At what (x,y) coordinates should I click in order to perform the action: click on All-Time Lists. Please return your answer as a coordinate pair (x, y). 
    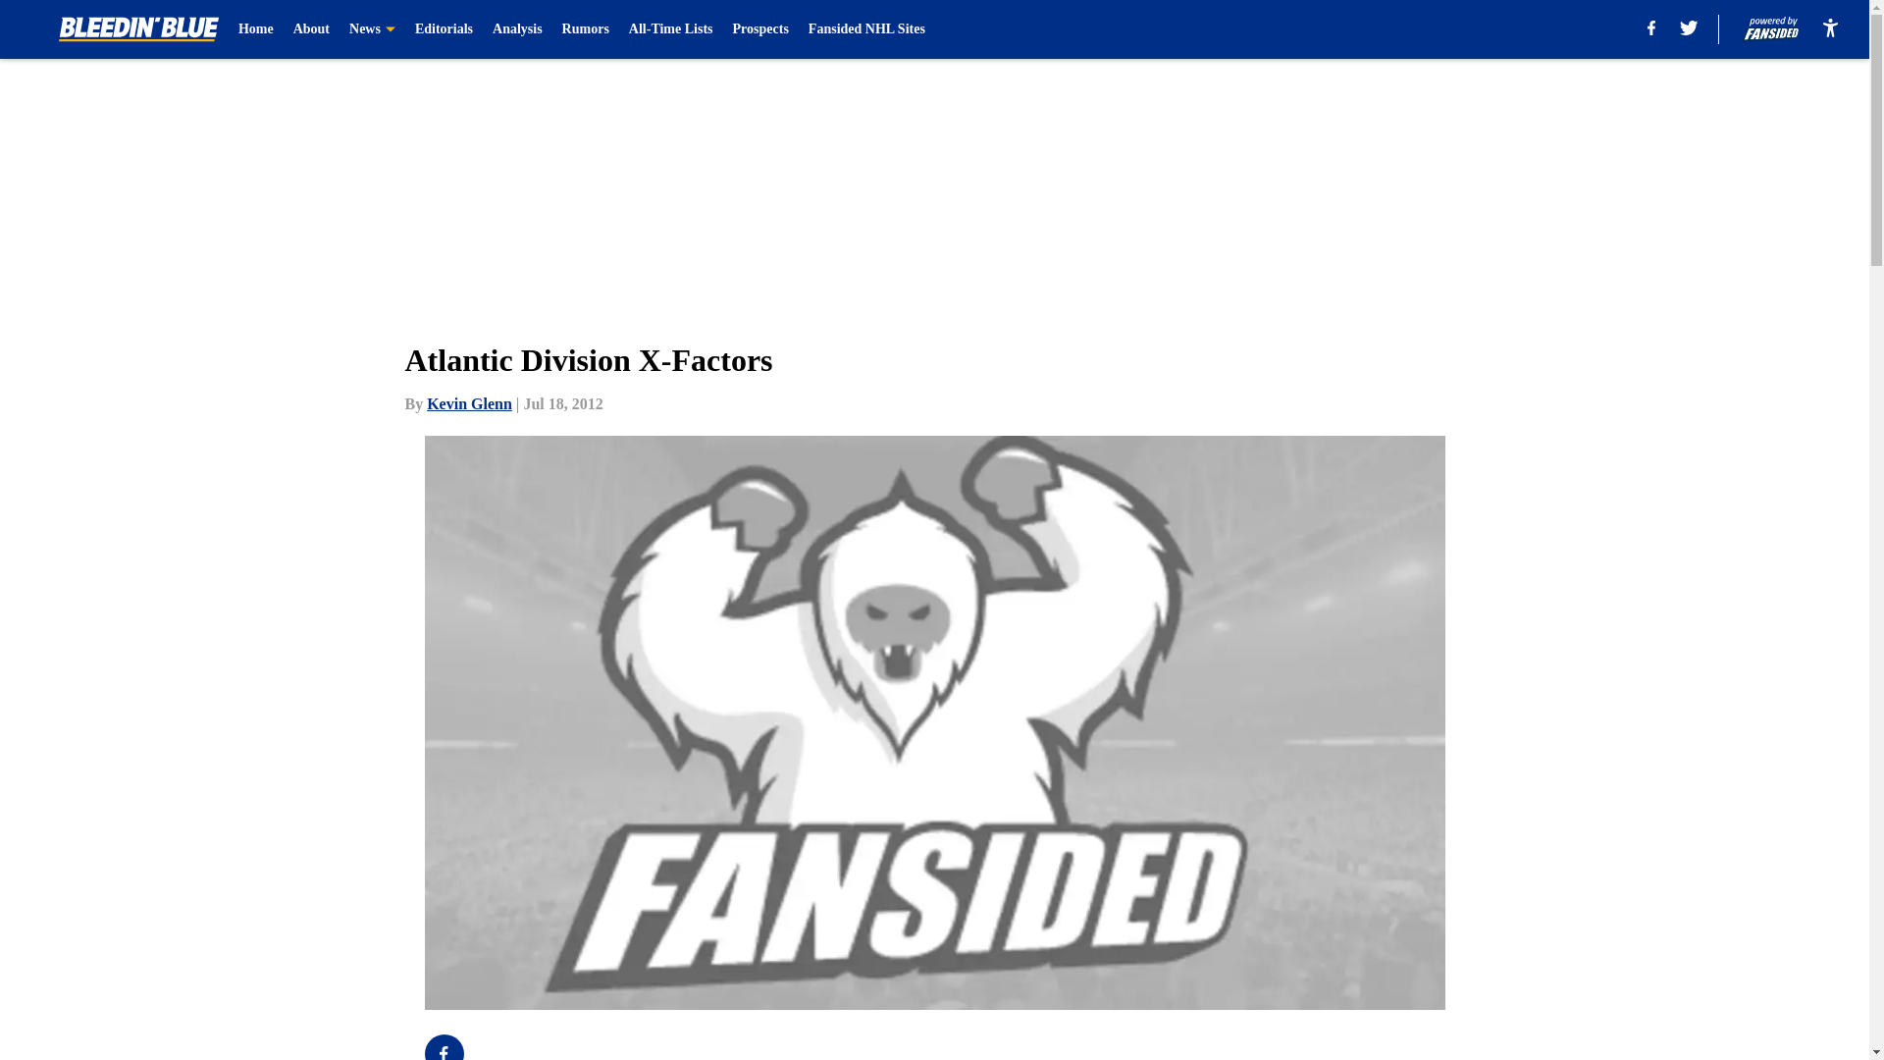
    Looking at the image, I should click on (671, 29).